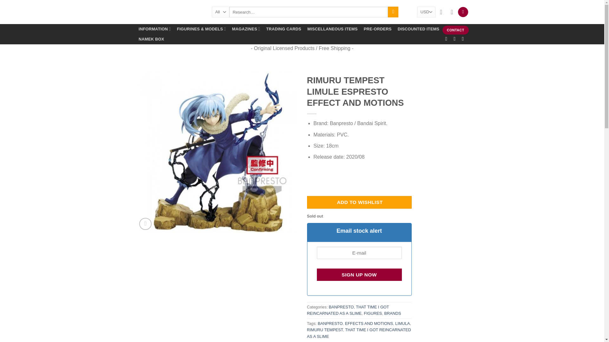 The width and height of the screenshot is (609, 342). I want to click on DISCOUNTED ITEMS, so click(419, 29).